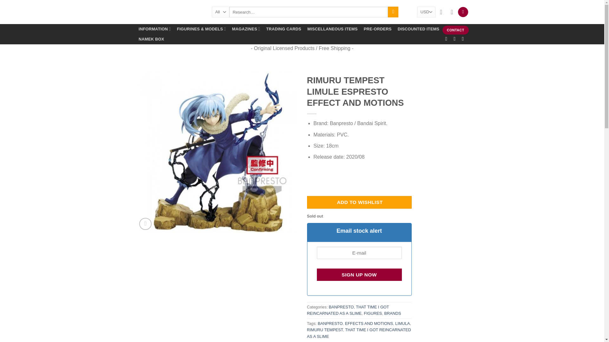 The width and height of the screenshot is (609, 342). I want to click on DISCOUNTED ITEMS, so click(419, 29).